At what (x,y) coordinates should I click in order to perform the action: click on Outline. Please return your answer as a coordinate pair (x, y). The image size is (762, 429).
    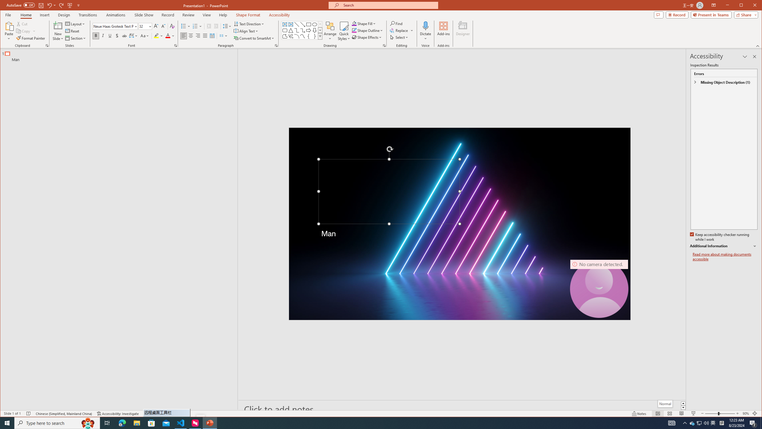
    Looking at the image, I should click on (121, 55).